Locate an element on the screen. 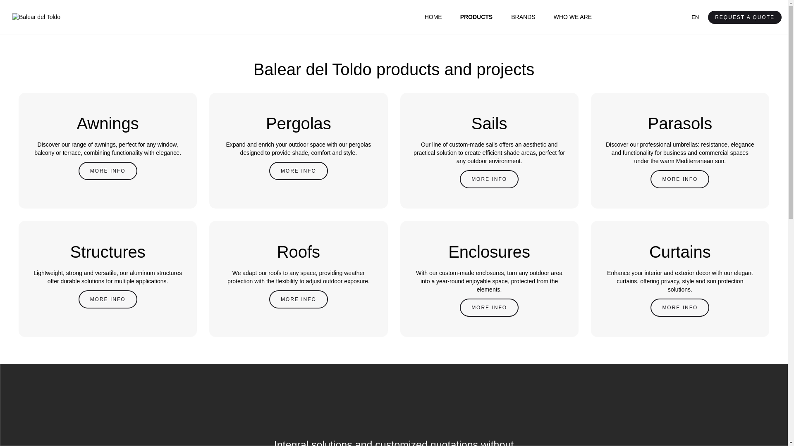  PRODUCTS is located at coordinates (476, 17).